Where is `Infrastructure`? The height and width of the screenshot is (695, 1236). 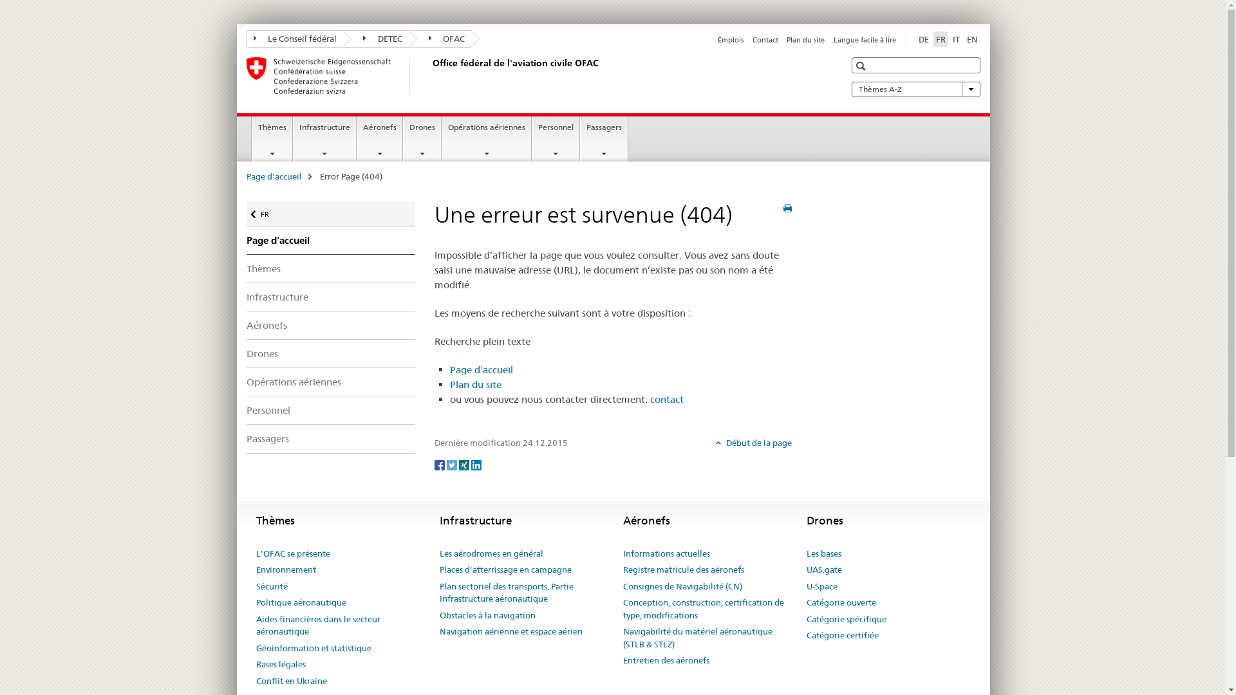
Infrastructure is located at coordinates (324, 139).